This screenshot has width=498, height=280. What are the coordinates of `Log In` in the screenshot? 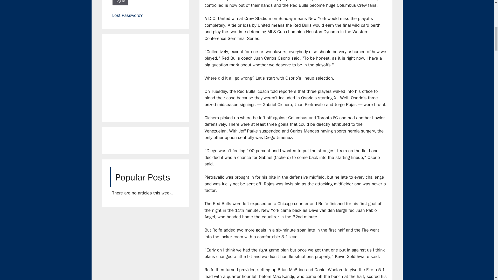 It's located at (120, 3).